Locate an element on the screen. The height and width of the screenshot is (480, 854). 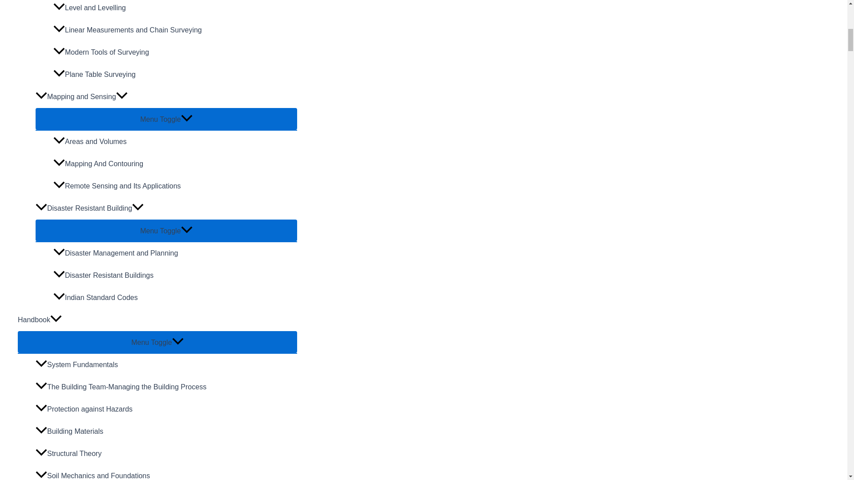
Areas and Volumes is located at coordinates (175, 141).